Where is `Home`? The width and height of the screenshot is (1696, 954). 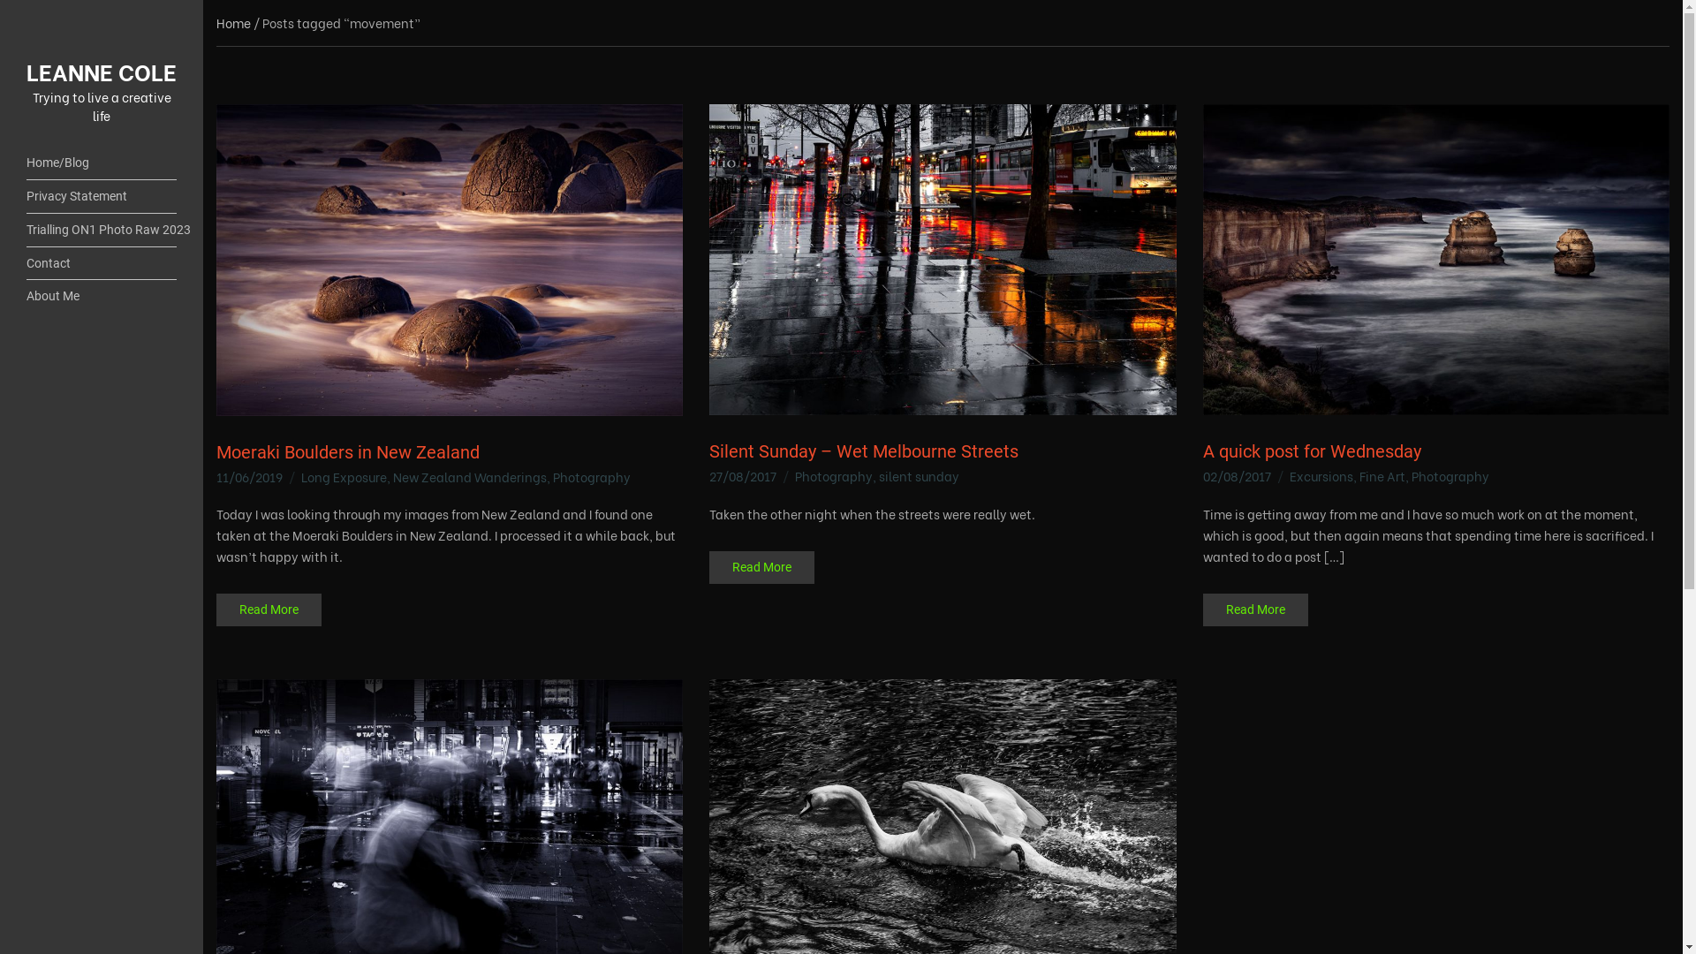 Home is located at coordinates (233, 23).